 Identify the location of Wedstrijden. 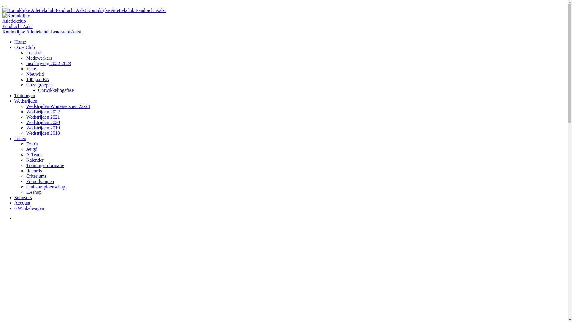
(26, 101).